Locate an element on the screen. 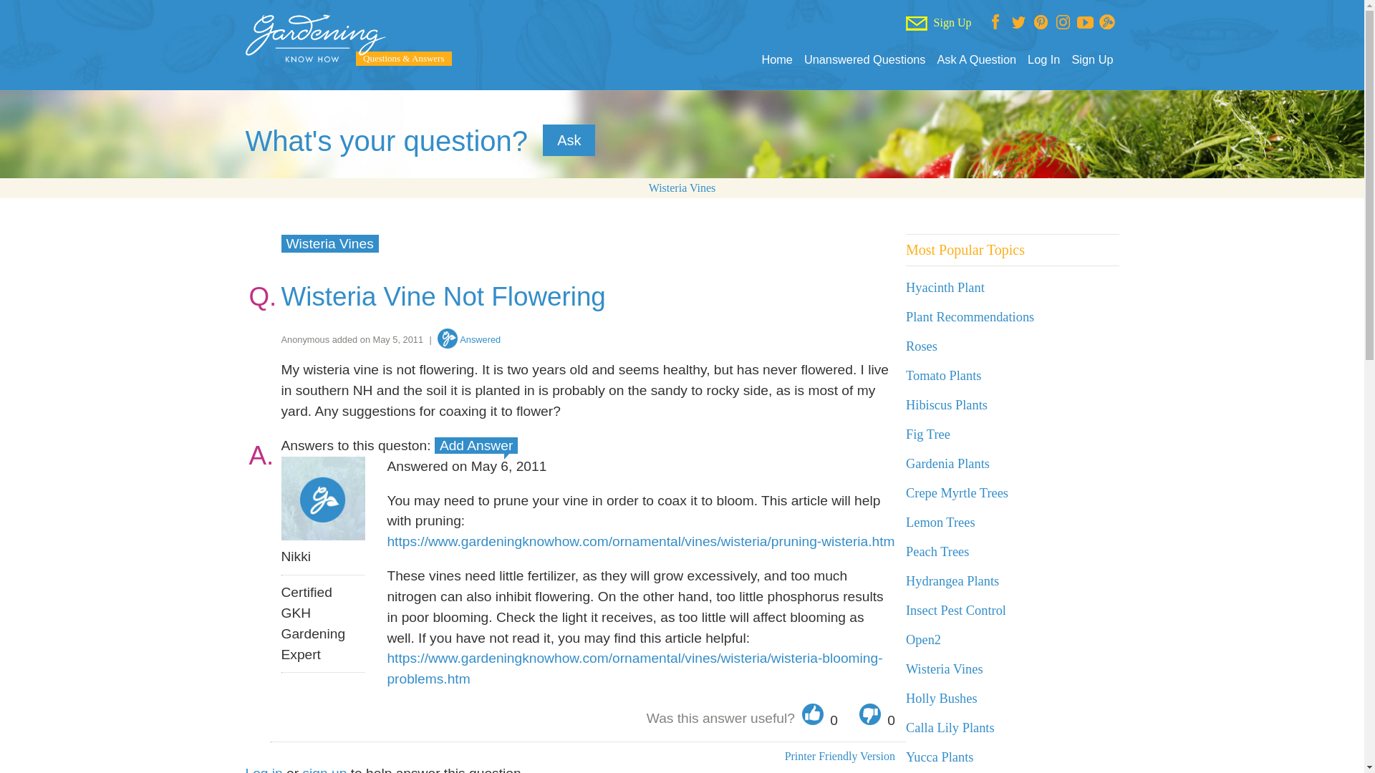  Open2 is located at coordinates (923, 640).